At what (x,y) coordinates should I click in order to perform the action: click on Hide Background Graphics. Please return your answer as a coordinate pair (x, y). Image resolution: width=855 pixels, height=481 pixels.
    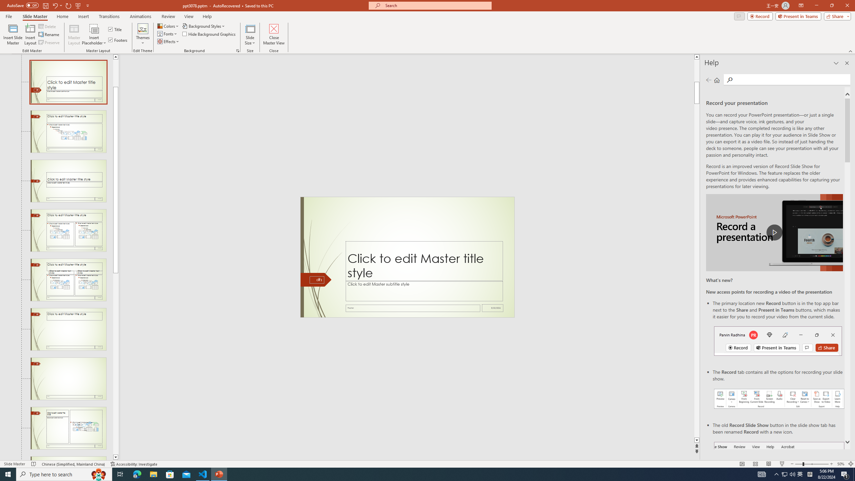
    Looking at the image, I should click on (209, 33).